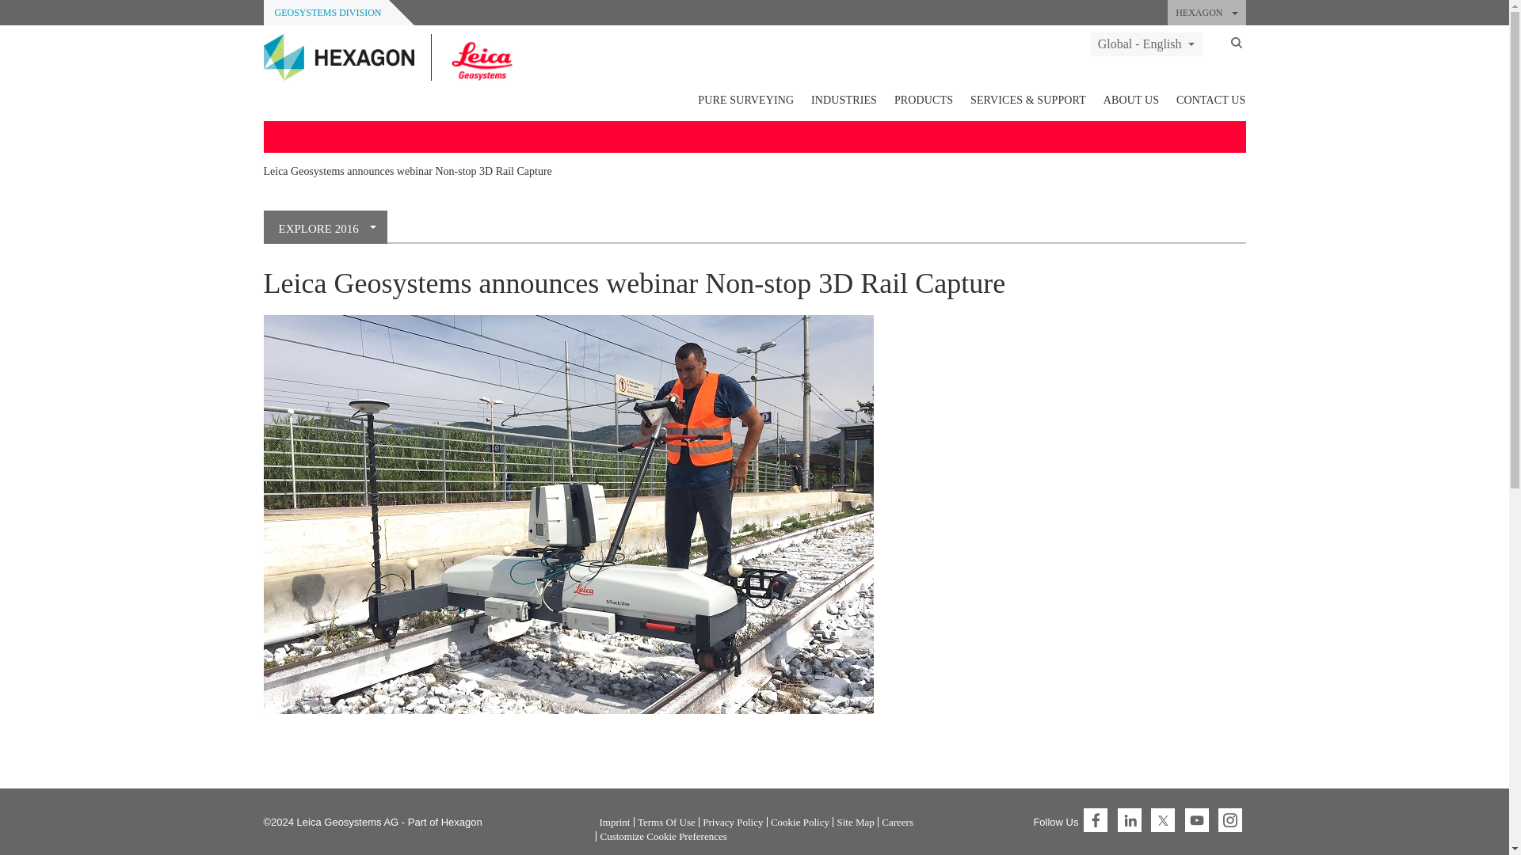 The height and width of the screenshot is (855, 1521). Describe the element at coordinates (461, 822) in the screenshot. I see `Hexagon` at that location.